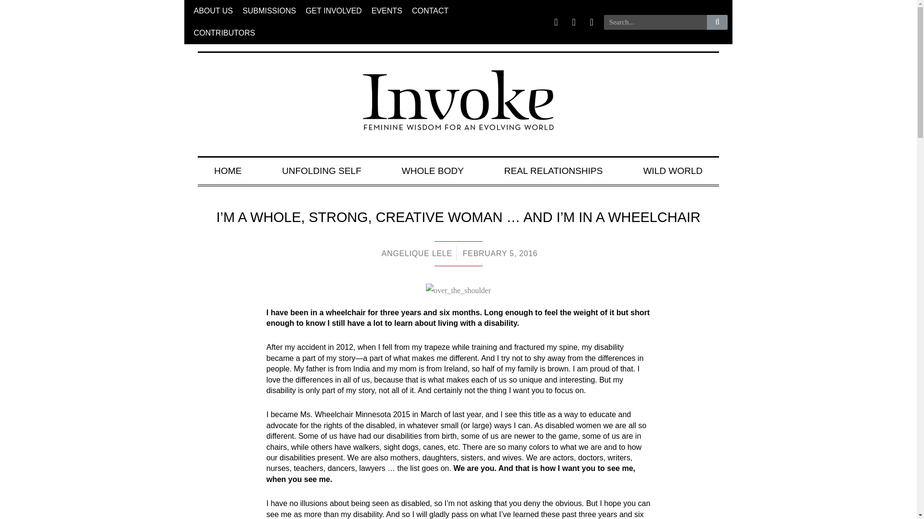  I want to click on CONTRIBUTORS, so click(224, 33).